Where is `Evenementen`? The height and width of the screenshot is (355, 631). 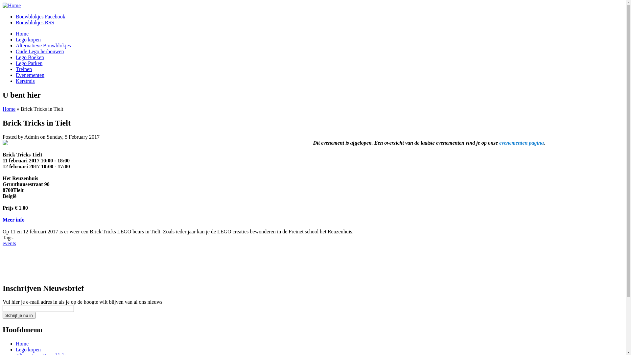
Evenementen is located at coordinates (30, 75).